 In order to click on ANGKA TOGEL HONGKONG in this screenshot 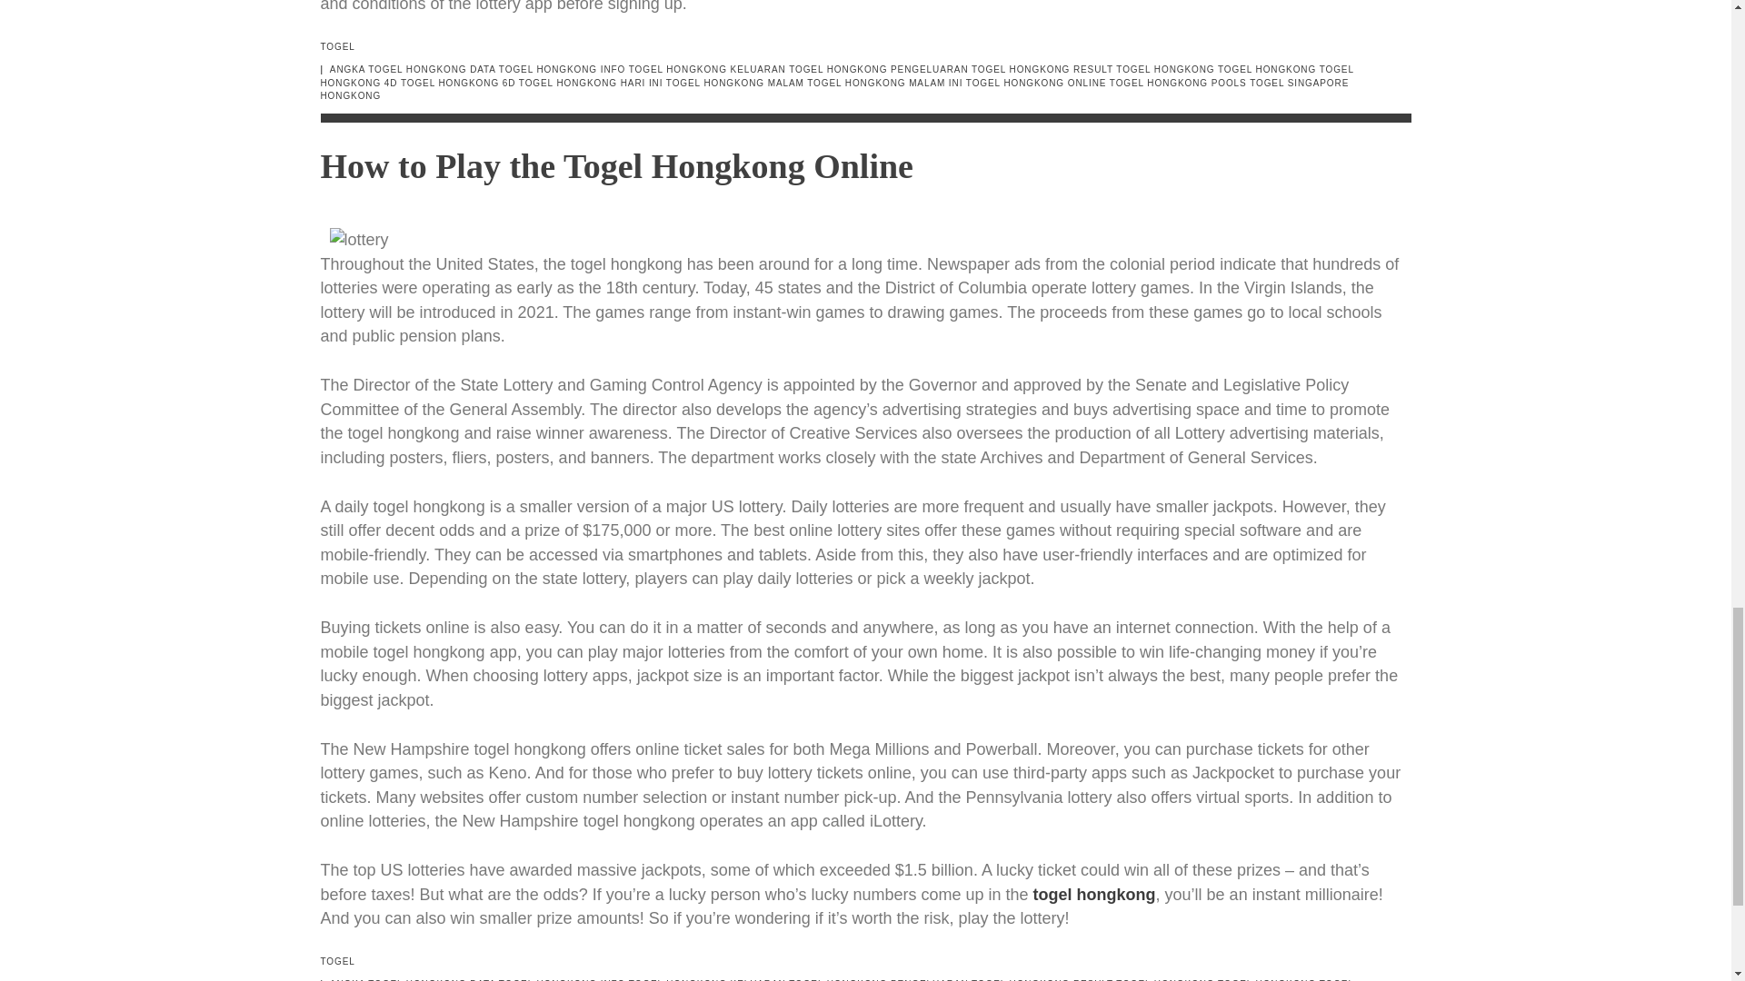, I will do `click(398, 69)`.